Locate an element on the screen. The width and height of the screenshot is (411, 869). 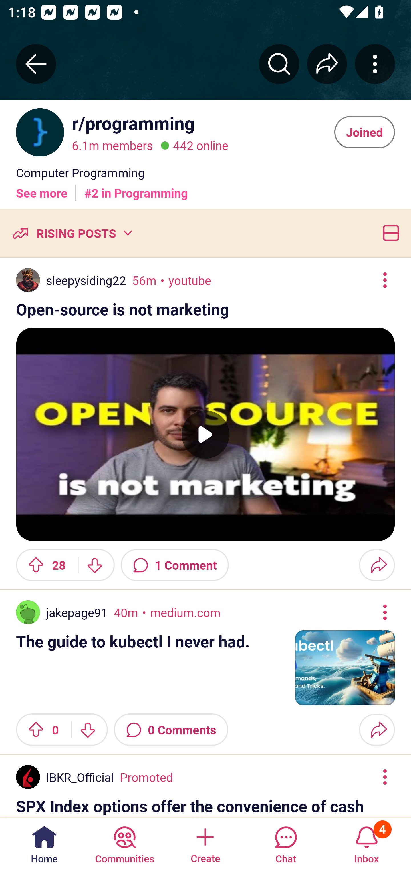
Rising posts RISING POSTS is located at coordinates (72, 233).